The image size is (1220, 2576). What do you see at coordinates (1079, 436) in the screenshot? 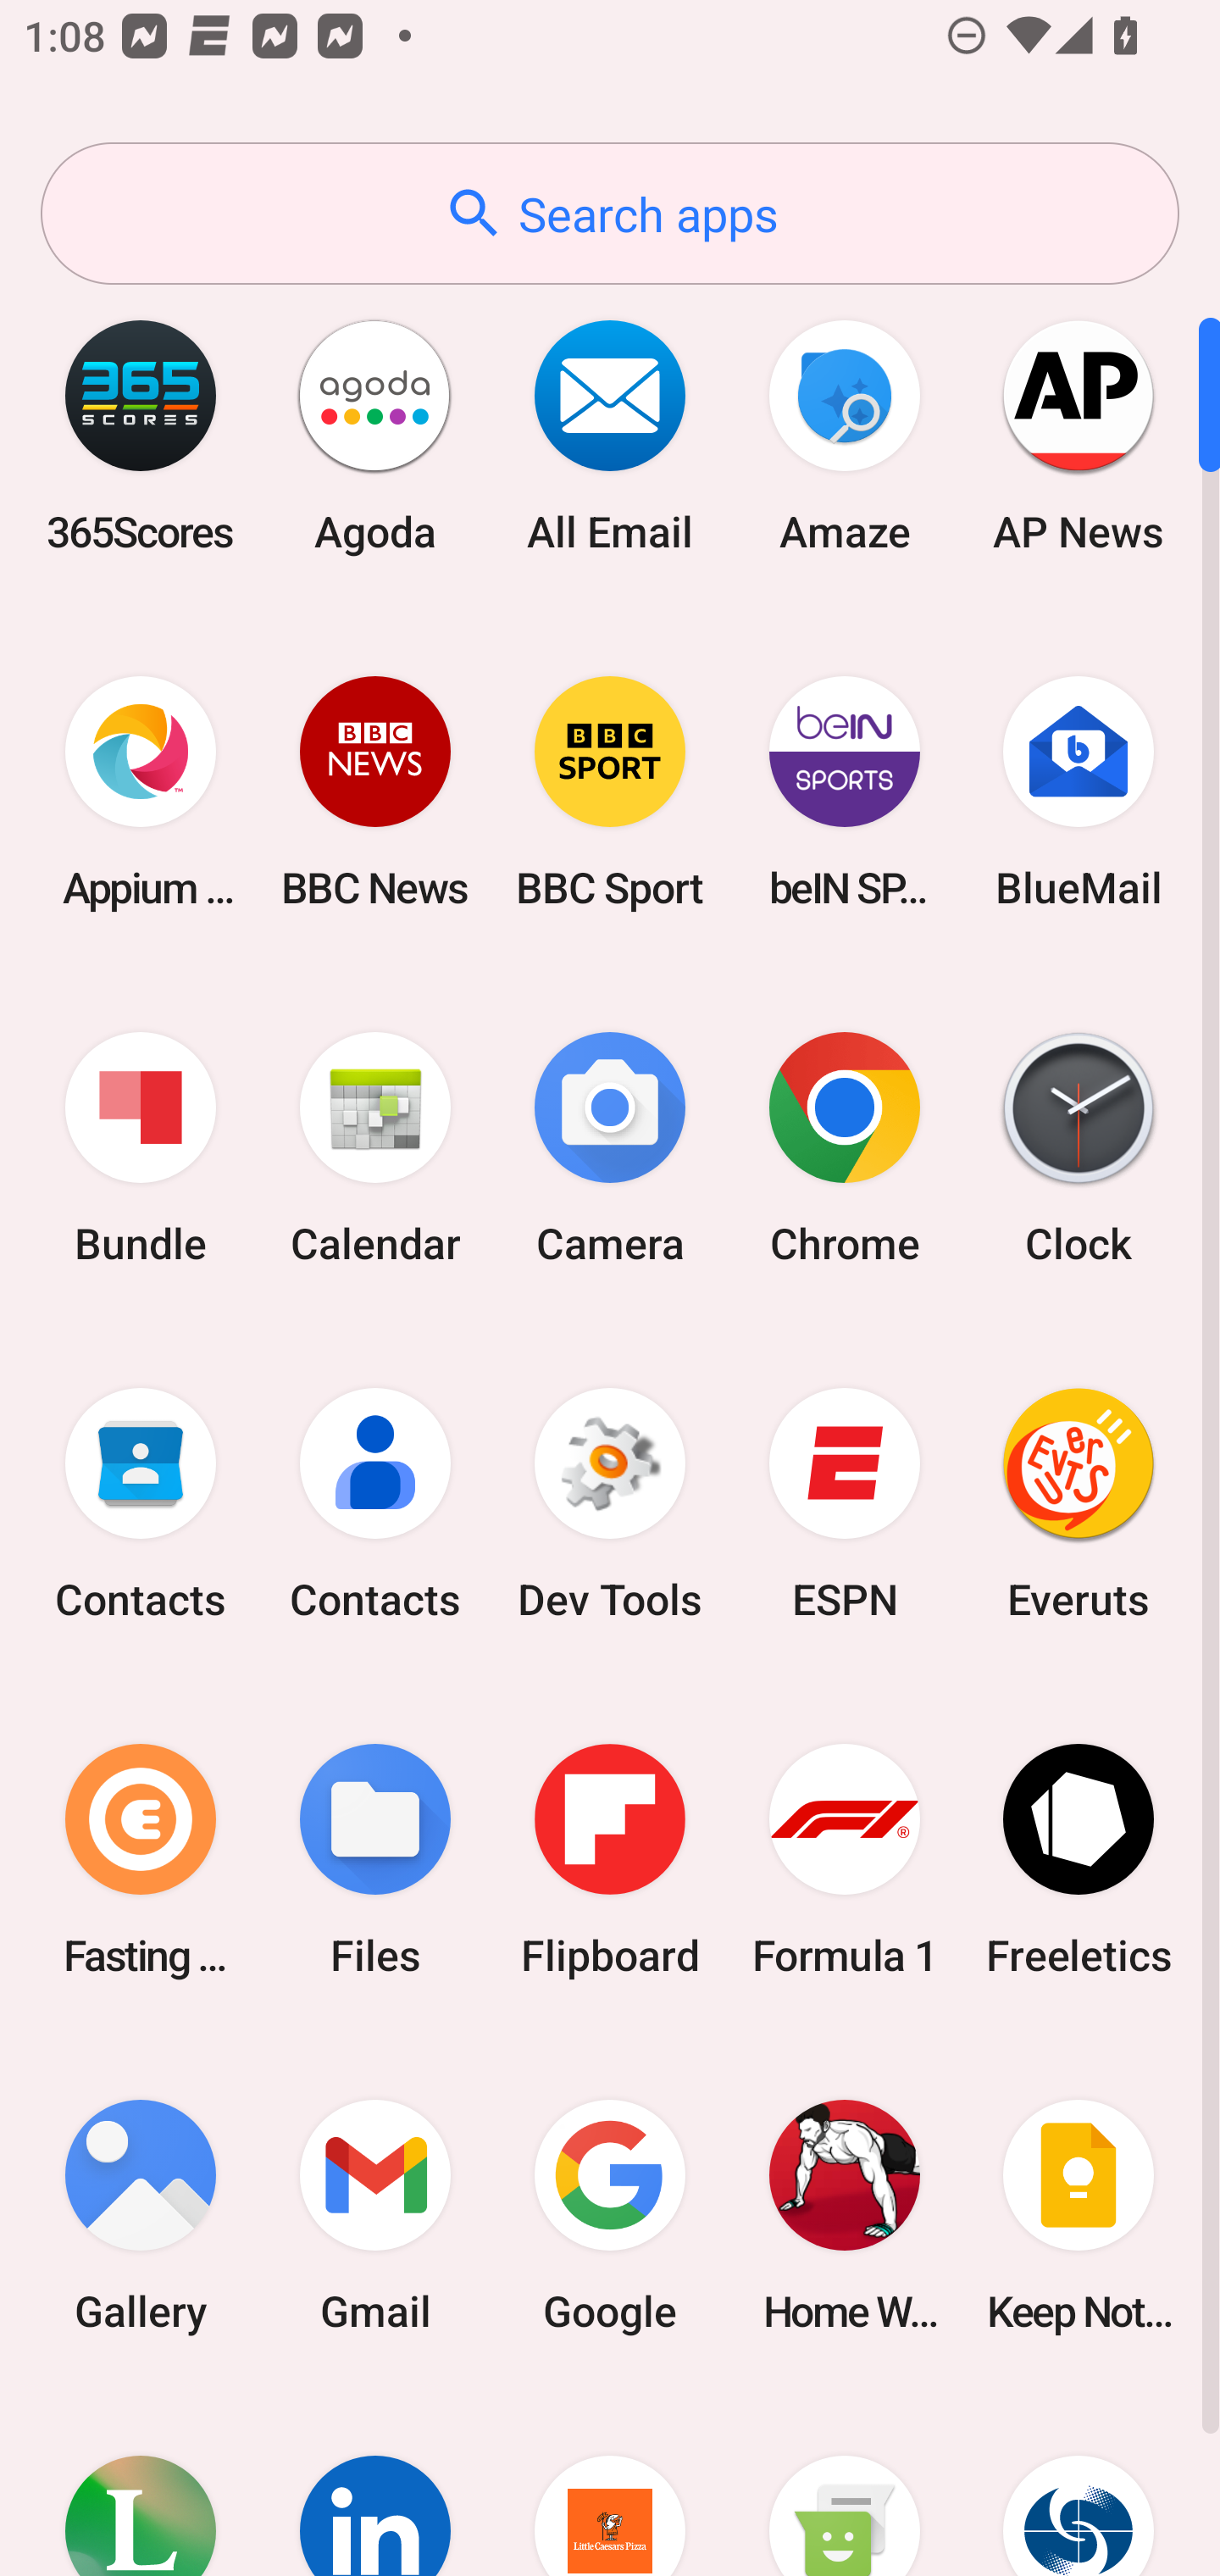
I see `AP News` at bounding box center [1079, 436].